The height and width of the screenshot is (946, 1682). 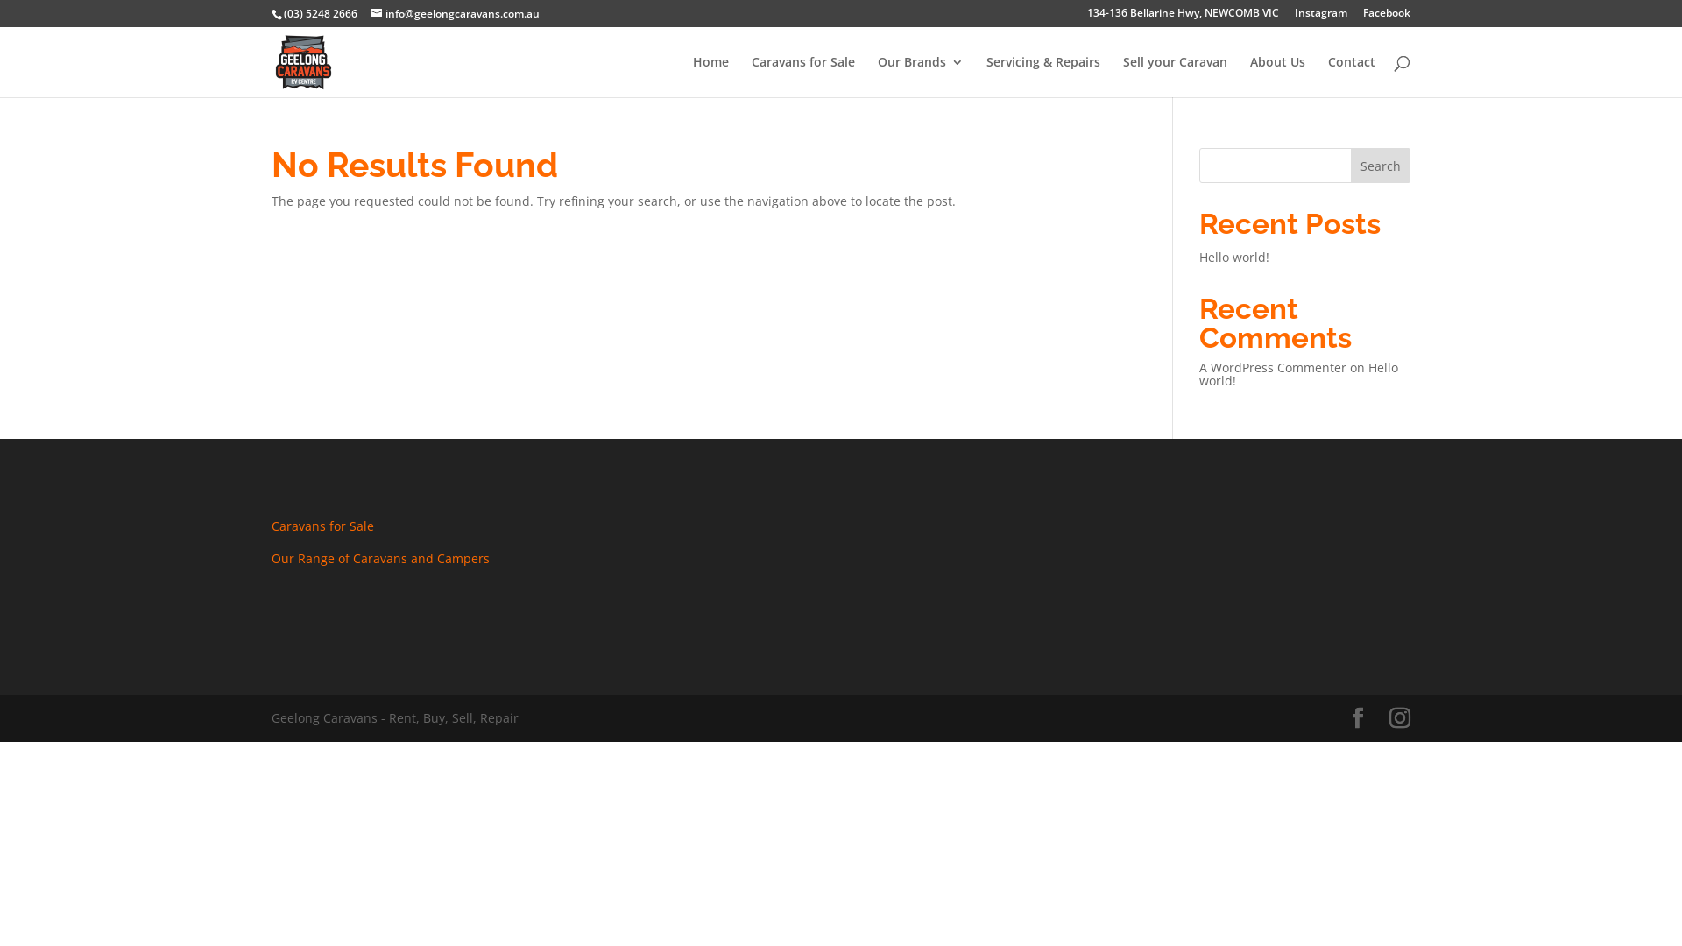 What do you see at coordinates (1273, 368) in the screenshot?
I see `A WordPress Commenter` at bounding box center [1273, 368].